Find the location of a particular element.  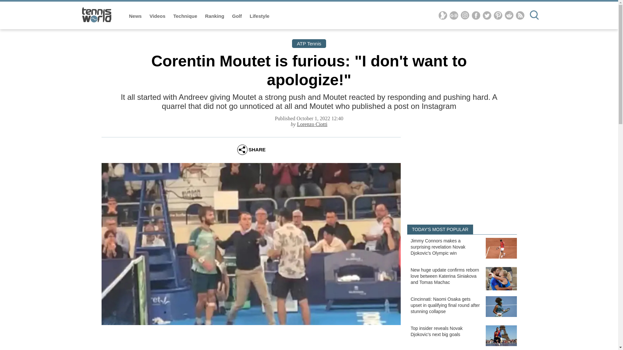

Lifestyle is located at coordinates (260, 16).